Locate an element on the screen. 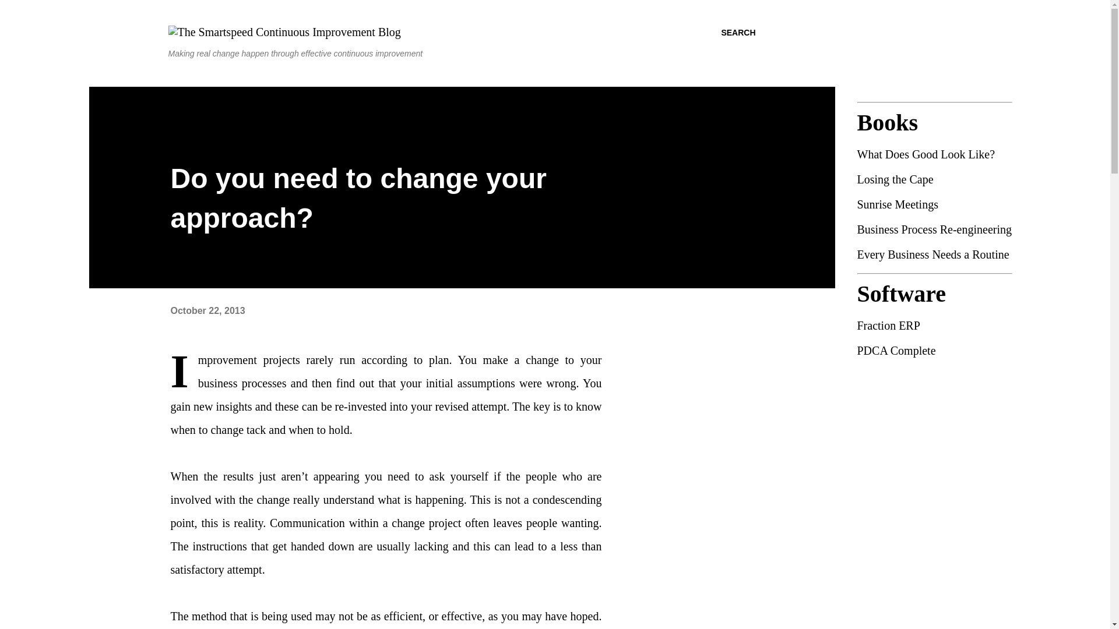  permanent link is located at coordinates (207, 310).